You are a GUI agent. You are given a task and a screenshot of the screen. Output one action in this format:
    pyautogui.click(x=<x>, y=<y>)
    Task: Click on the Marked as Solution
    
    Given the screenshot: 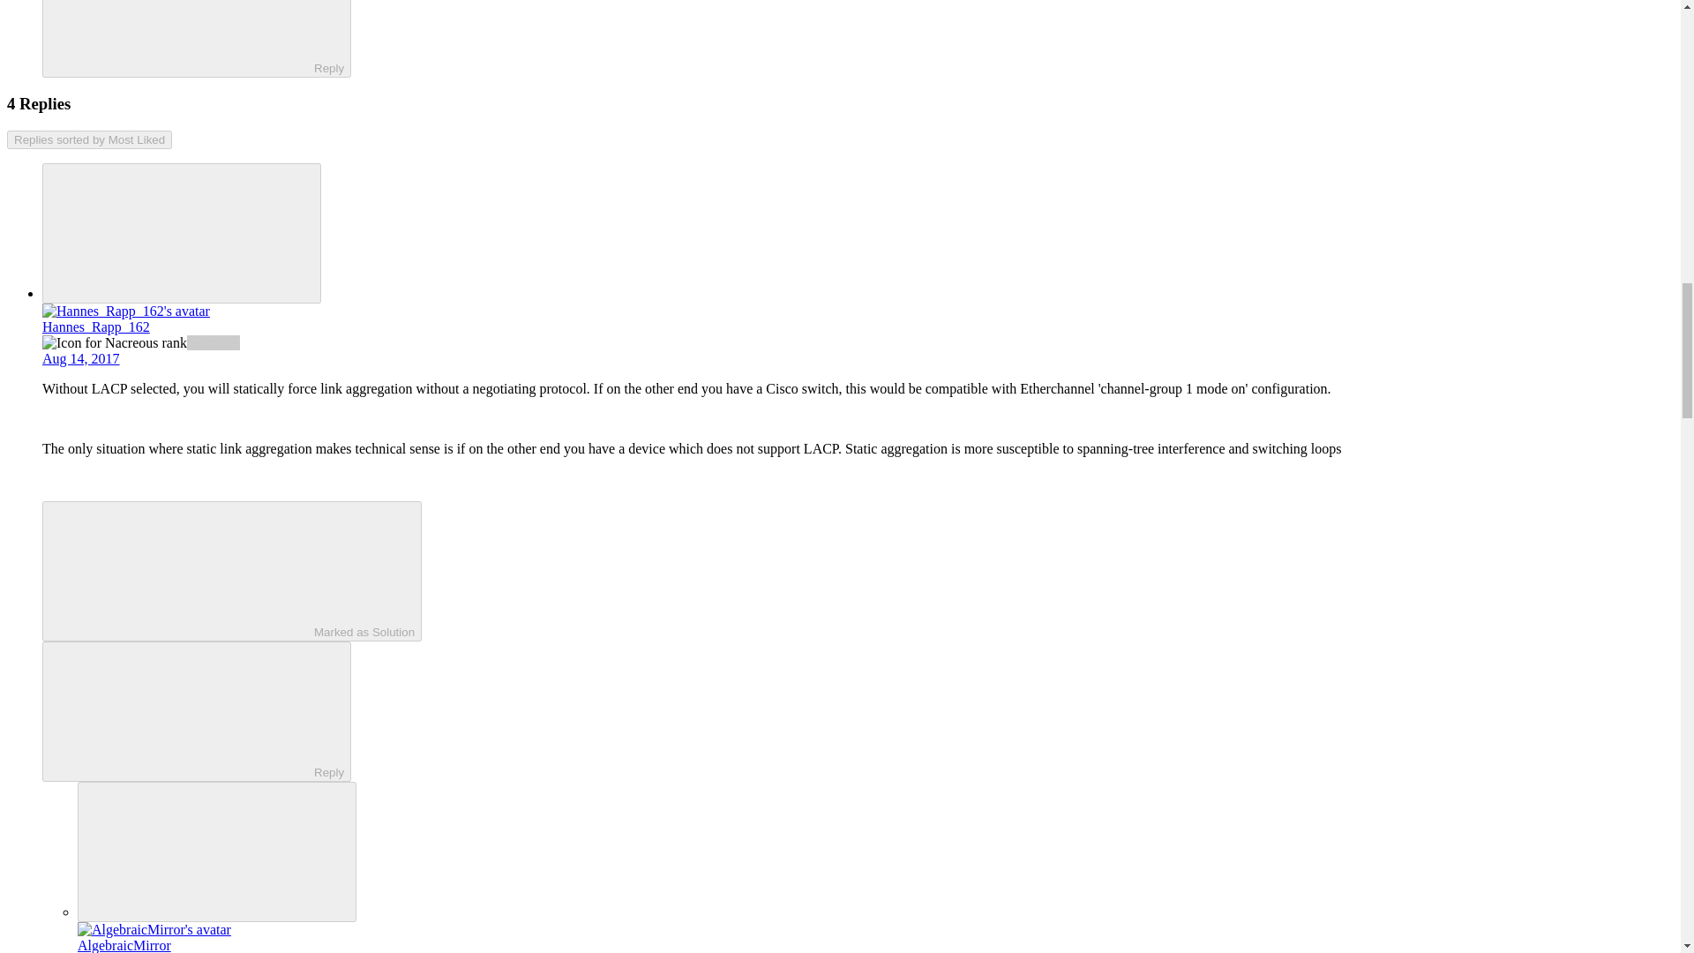 What is the action you would take?
    pyautogui.click(x=232, y=571)
    